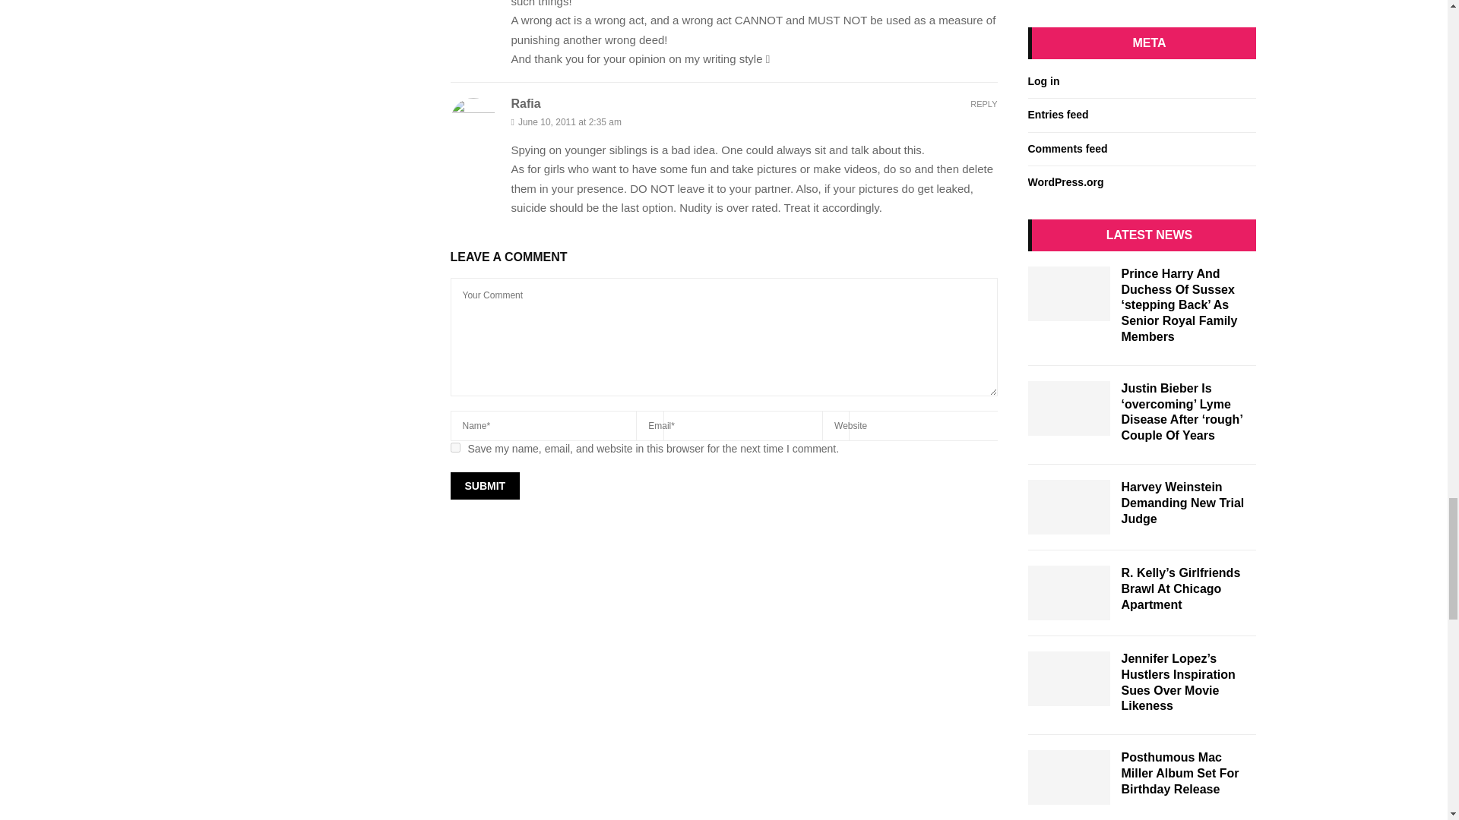 The height and width of the screenshot is (820, 1459). Describe the element at coordinates (454, 448) in the screenshot. I see `yes` at that location.